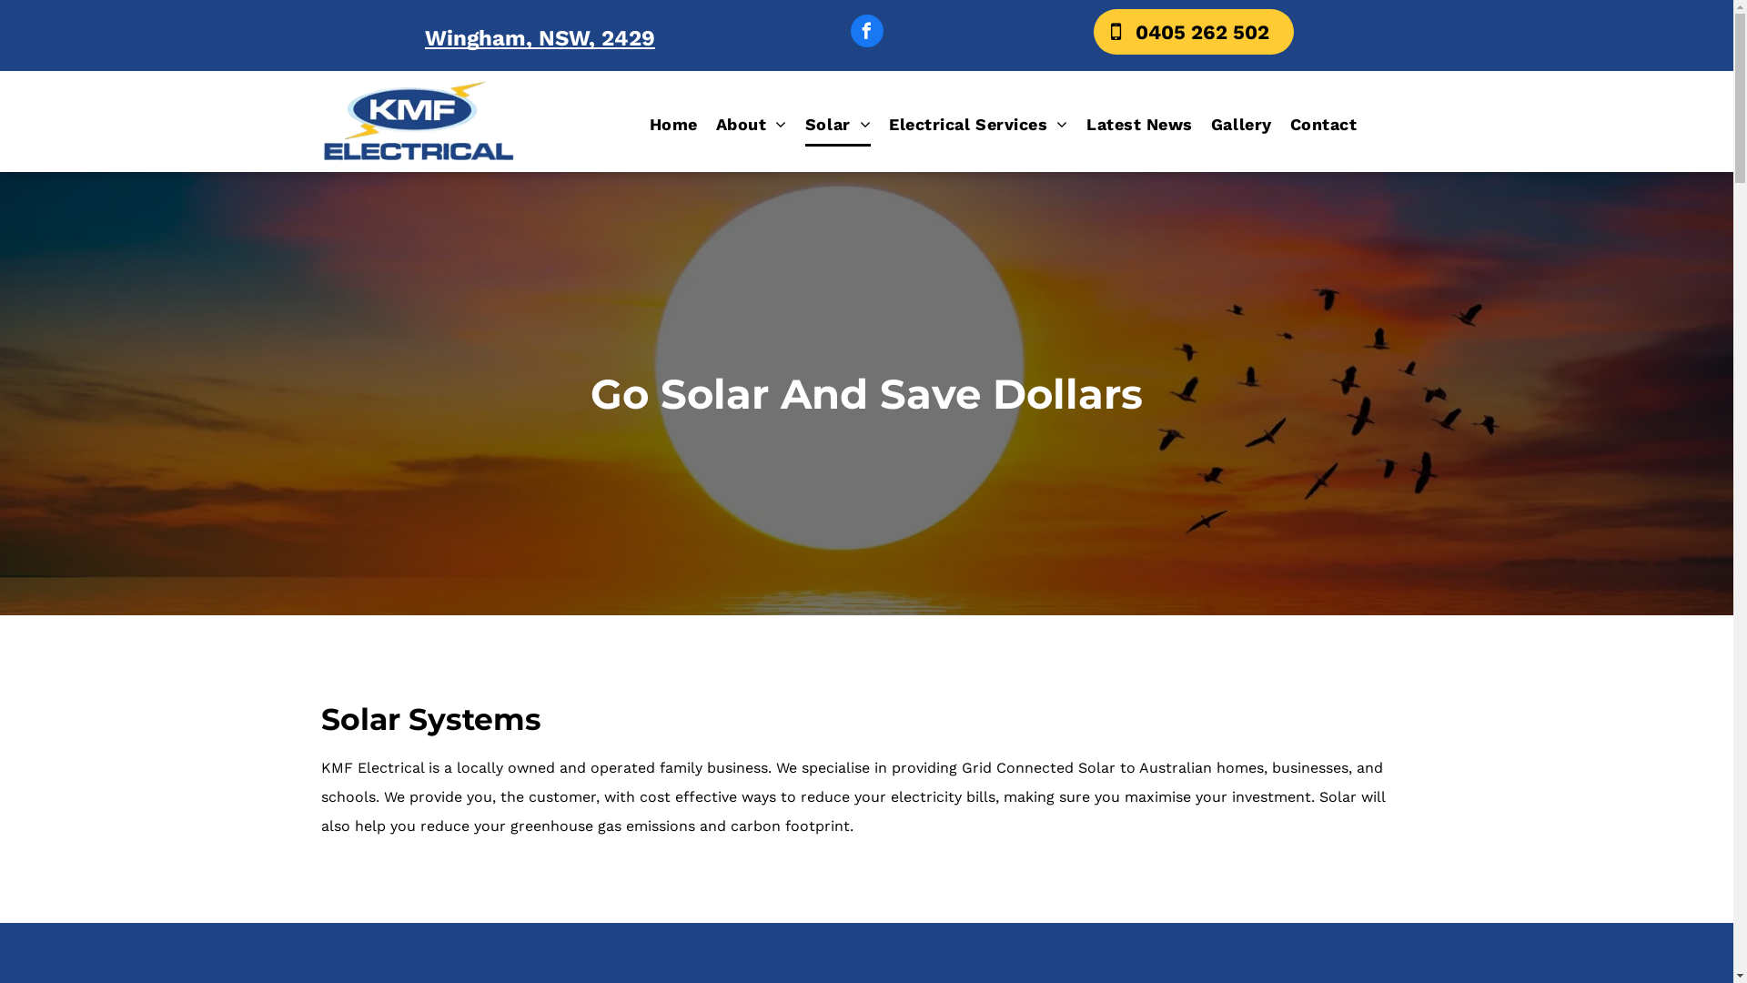  Describe the element at coordinates (979, 125) in the screenshot. I see `Electrical Services` at that location.